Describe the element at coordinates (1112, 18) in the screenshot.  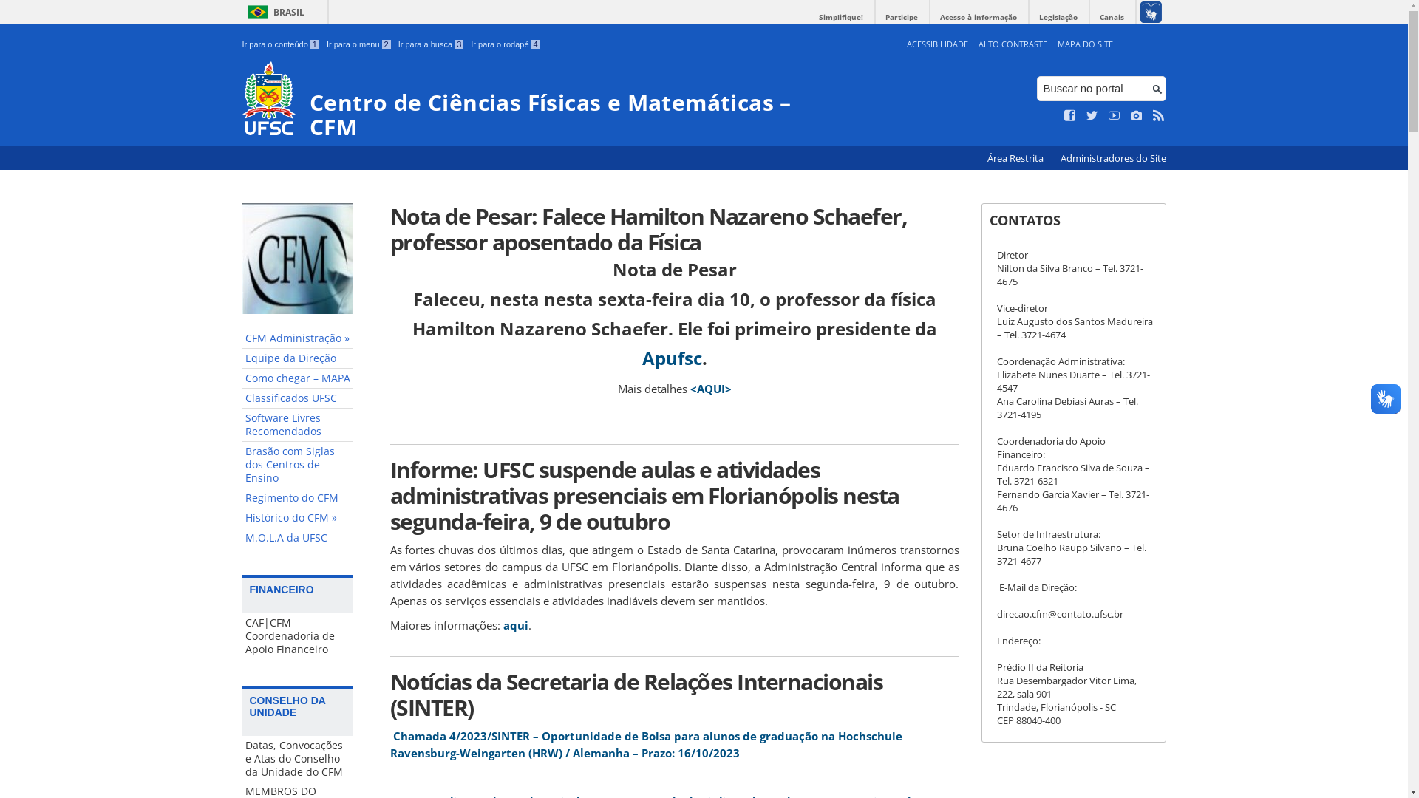
I see `Canais` at that location.